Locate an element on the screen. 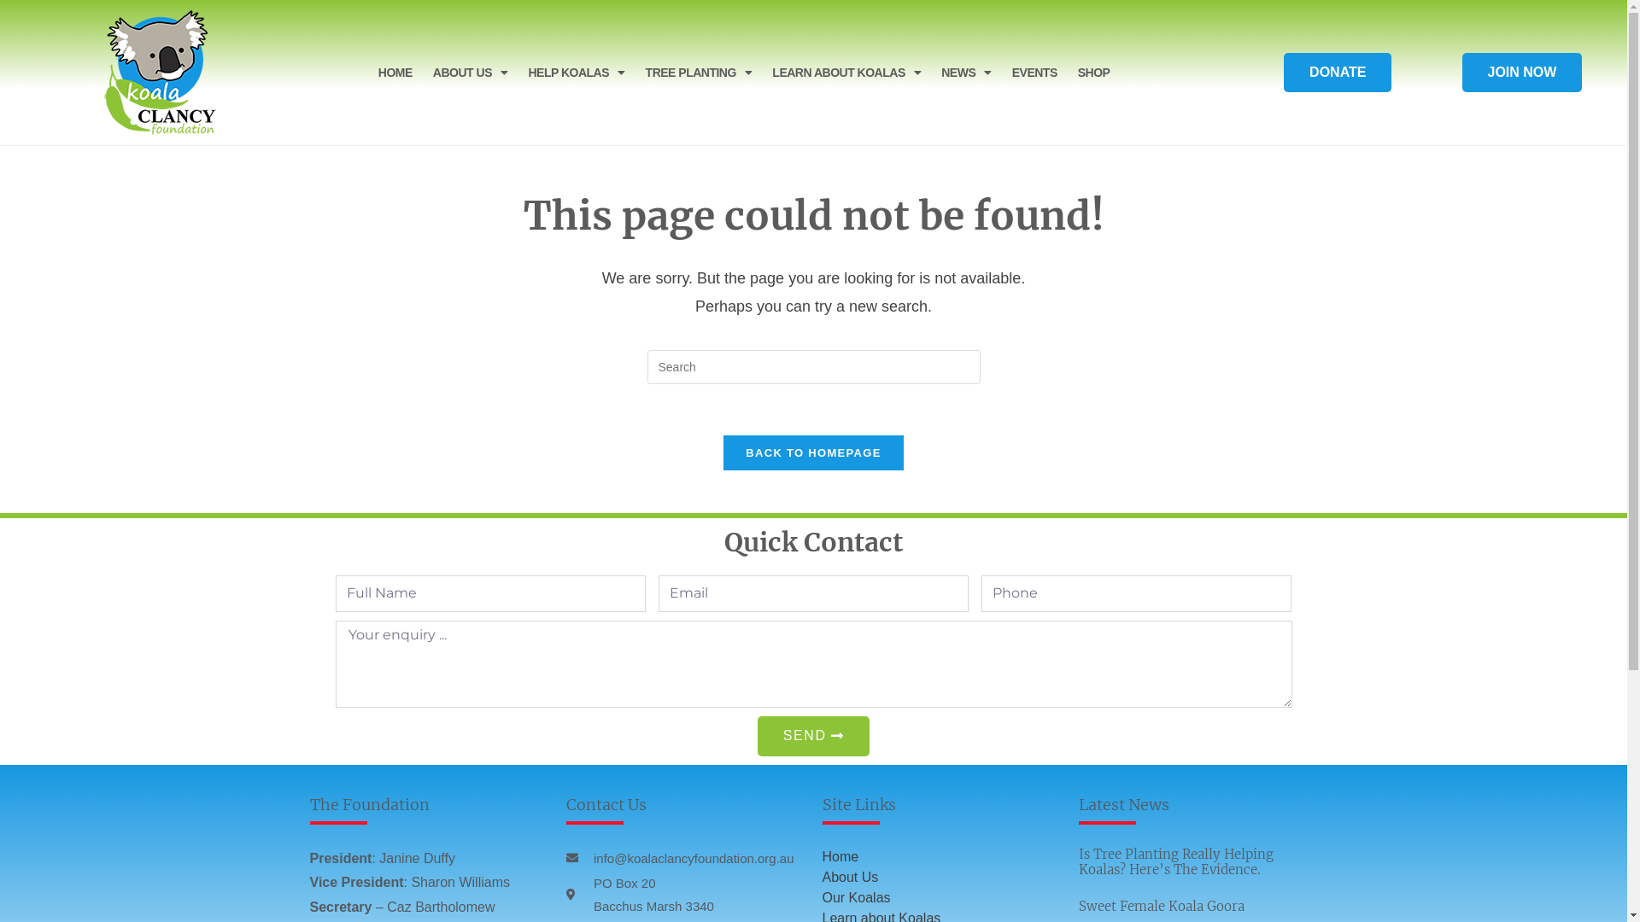 The width and height of the screenshot is (1640, 922). Home is located at coordinates (840, 857).